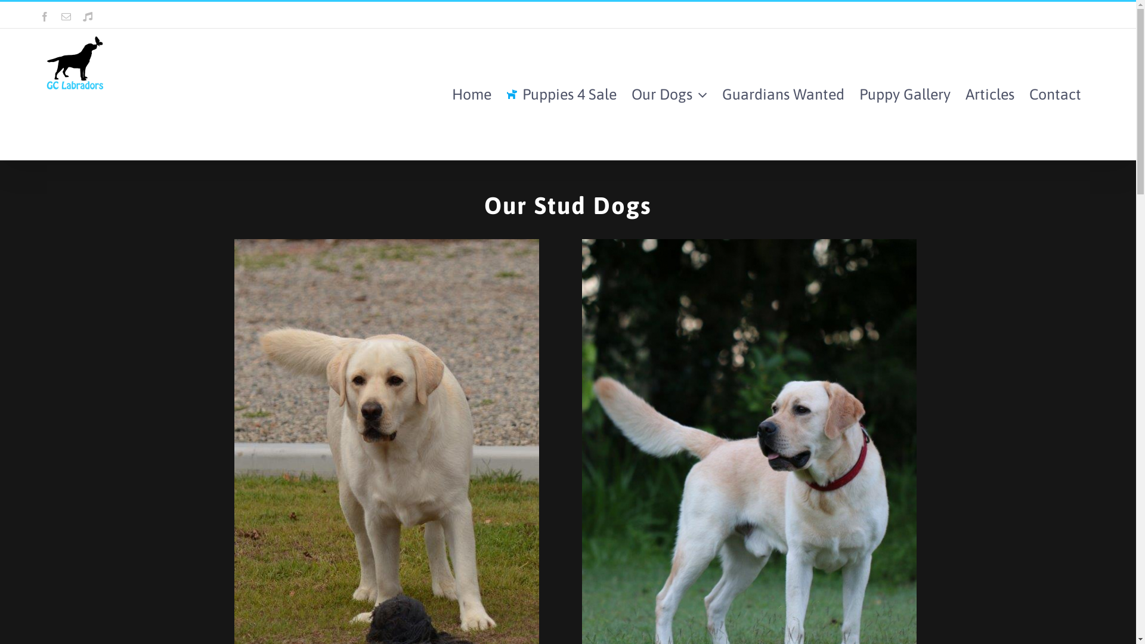 Image resolution: width=1145 pixels, height=644 pixels. I want to click on Articles, so click(990, 94).